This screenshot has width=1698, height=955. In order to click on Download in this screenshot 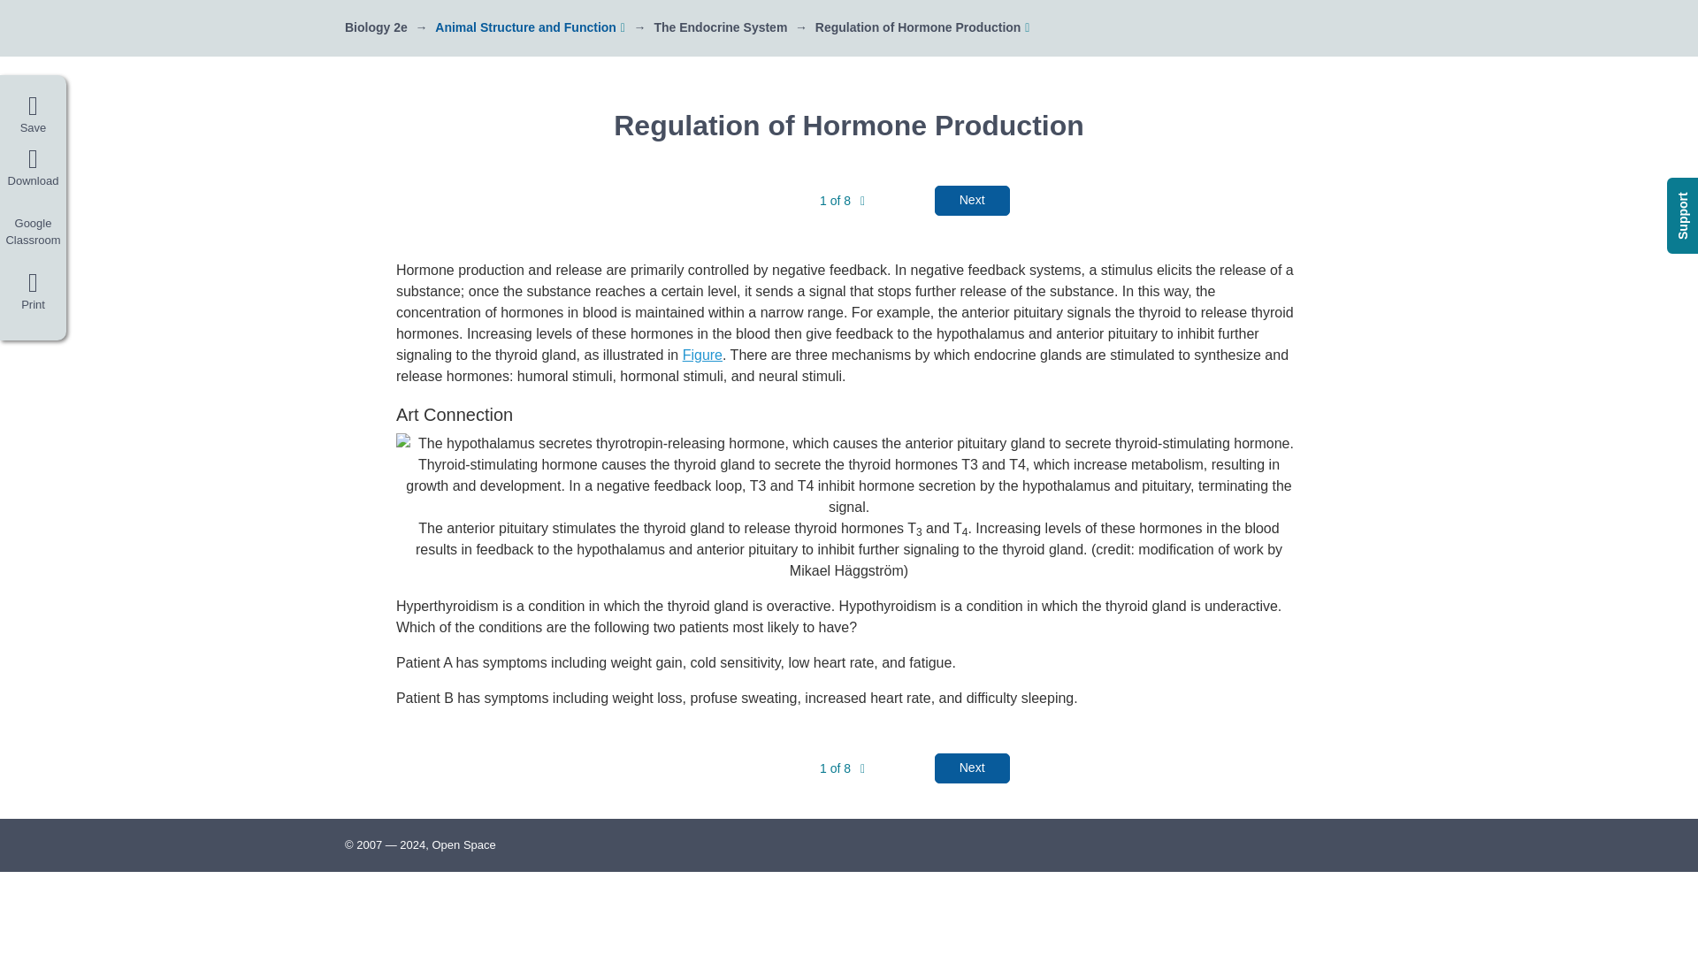, I will do `click(33, 168)`.